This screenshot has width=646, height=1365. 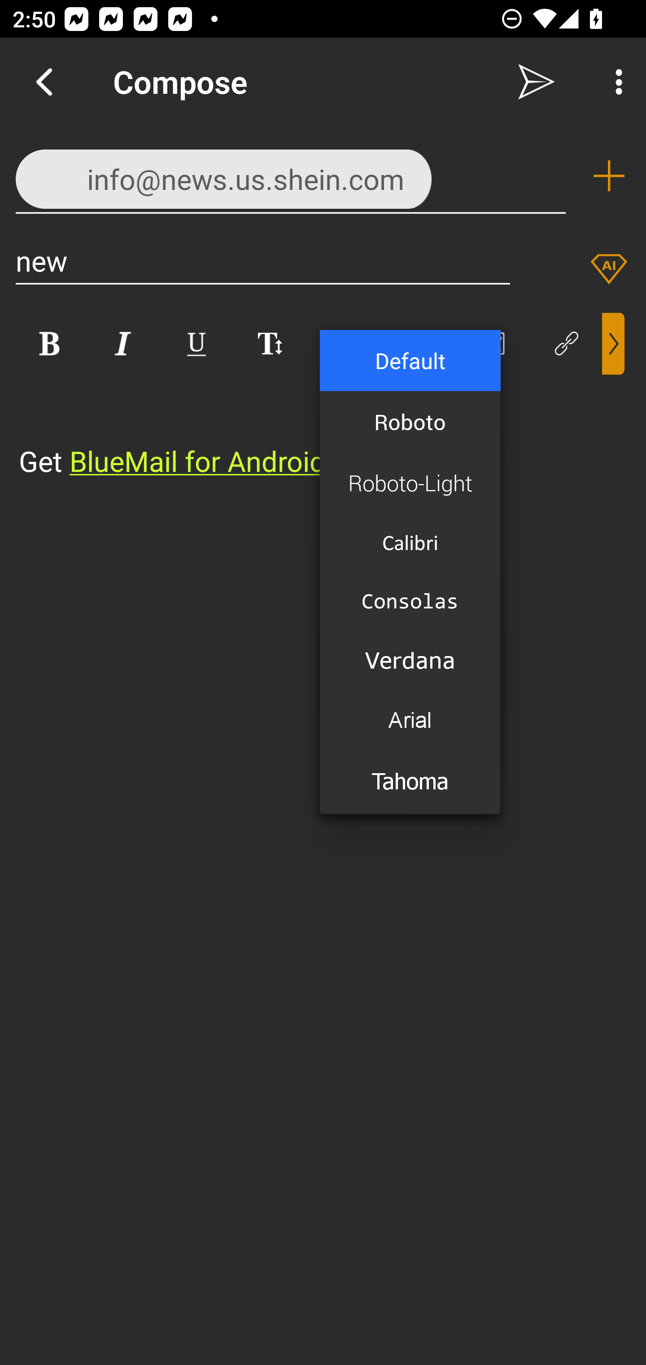 What do you see at coordinates (410, 542) in the screenshot?
I see `Calibri` at bounding box center [410, 542].